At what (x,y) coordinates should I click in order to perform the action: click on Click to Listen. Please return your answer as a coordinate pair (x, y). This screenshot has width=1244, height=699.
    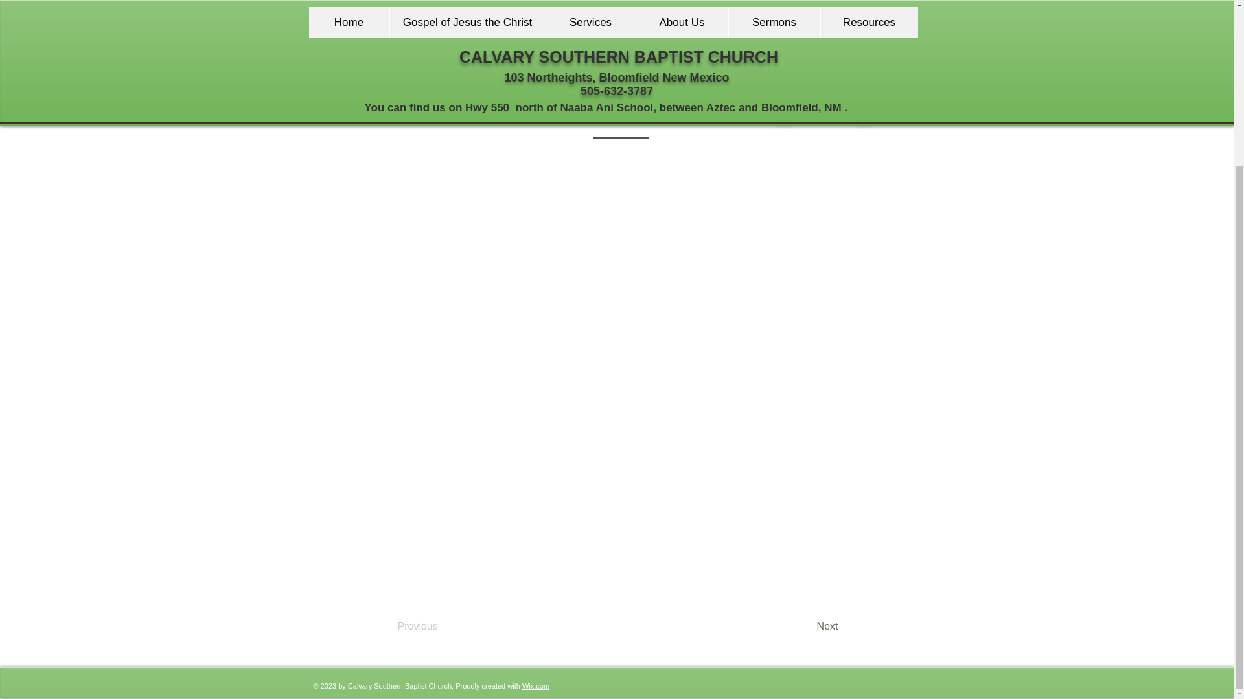
    Looking at the image, I should click on (824, 109).